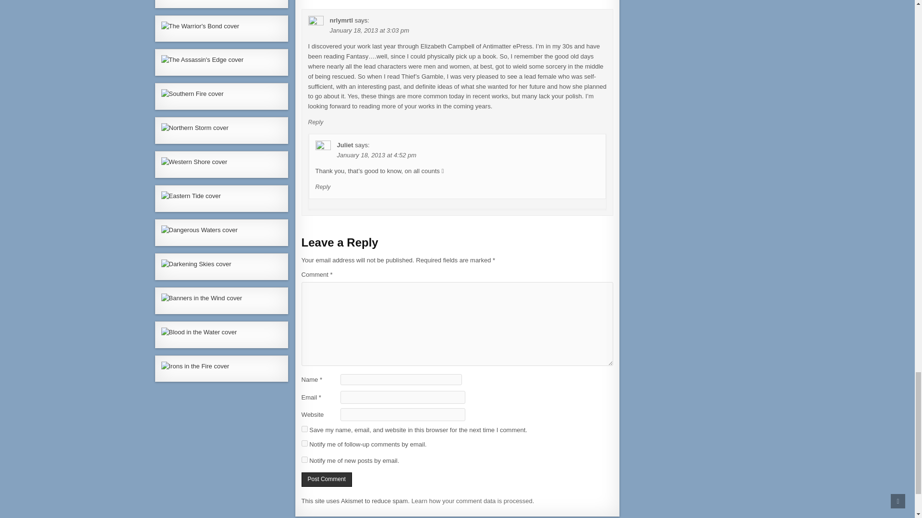  What do you see at coordinates (304, 459) in the screenshot?
I see `subscribe` at bounding box center [304, 459].